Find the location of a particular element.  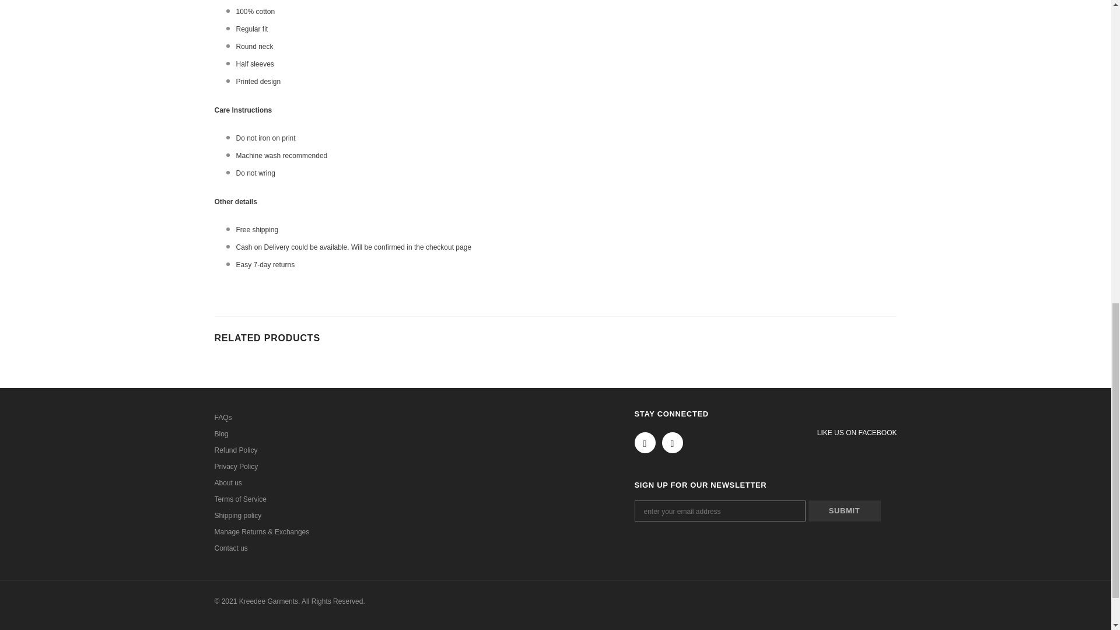

Submit is located at coordinates (845, 511).